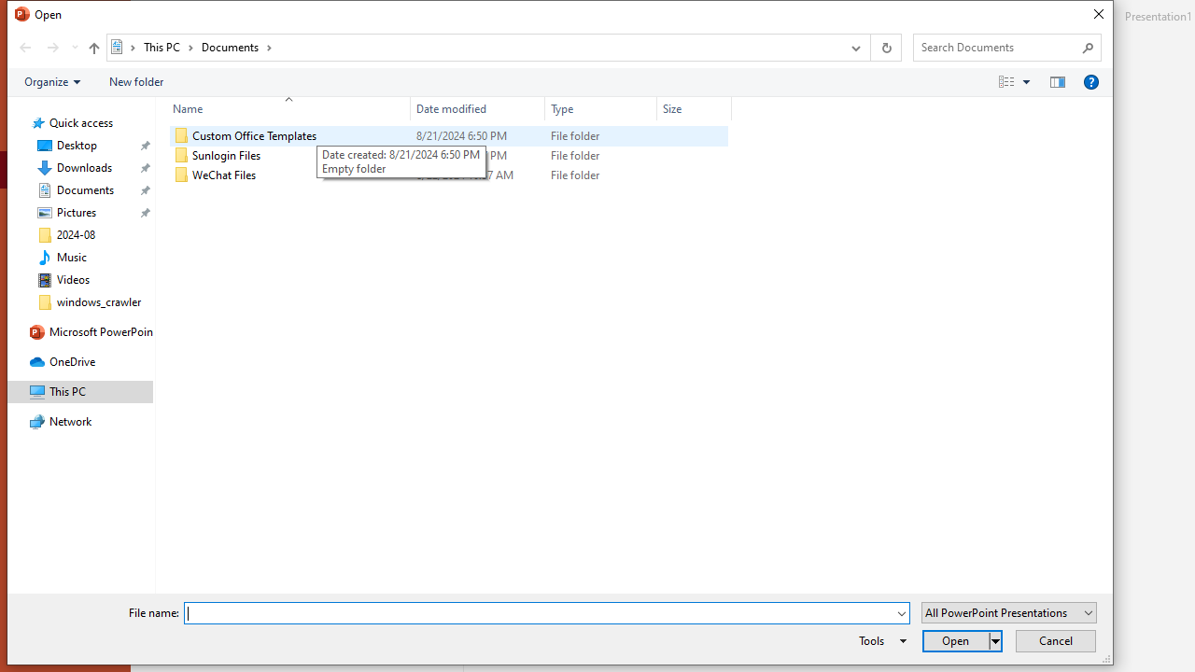  Describe the element at coordinates (93, 49) in the screenshot. I see `Up to "This PC" (Alt + Up Arrow)` at that location.